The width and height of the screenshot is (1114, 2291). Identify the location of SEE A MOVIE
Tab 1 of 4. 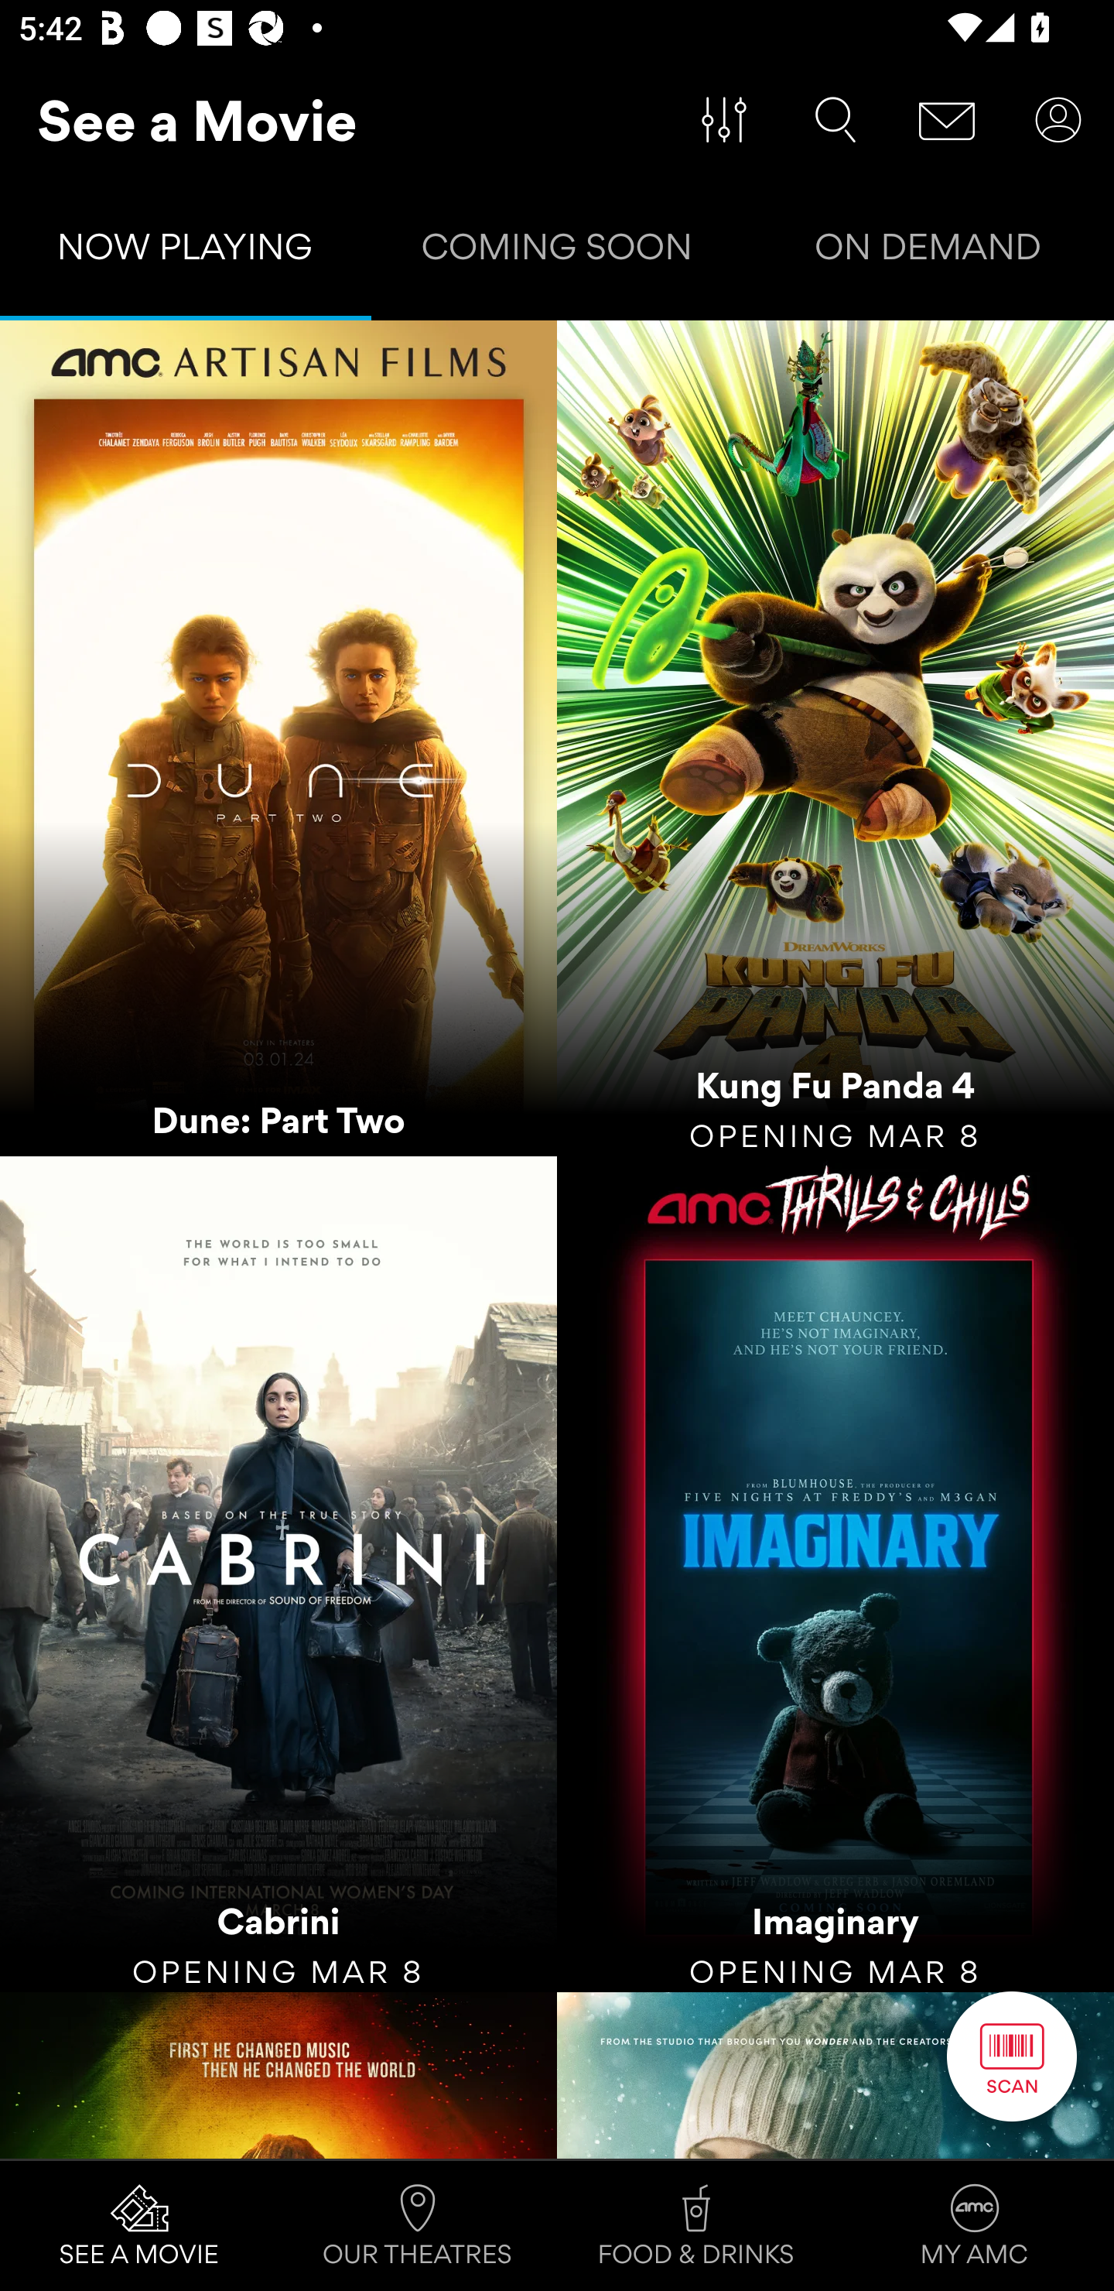
(139, 2226).